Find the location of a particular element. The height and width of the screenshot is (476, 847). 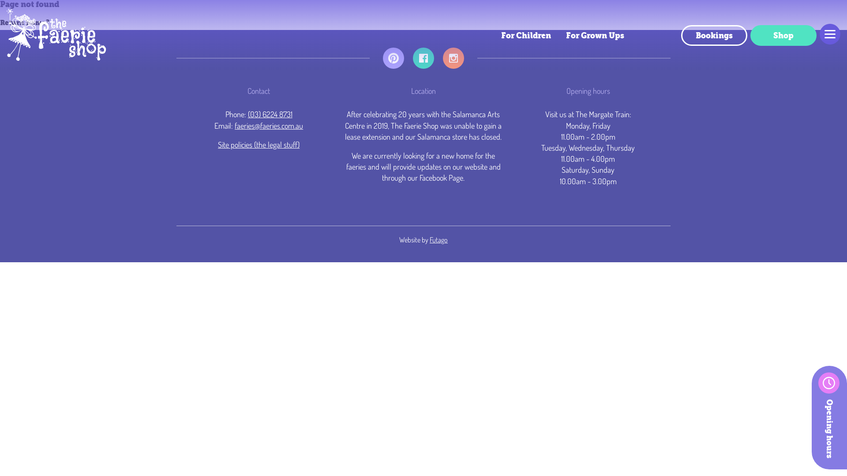

For Children is located at coordinates (526, 35).